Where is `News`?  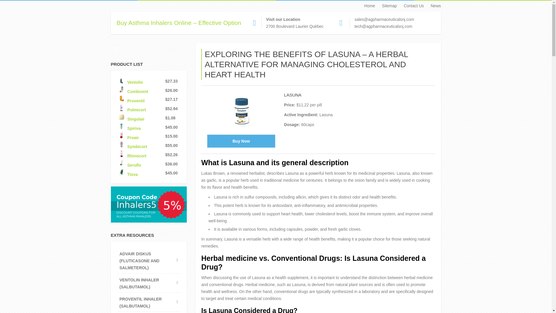 News is located at coordinates (433, 6).